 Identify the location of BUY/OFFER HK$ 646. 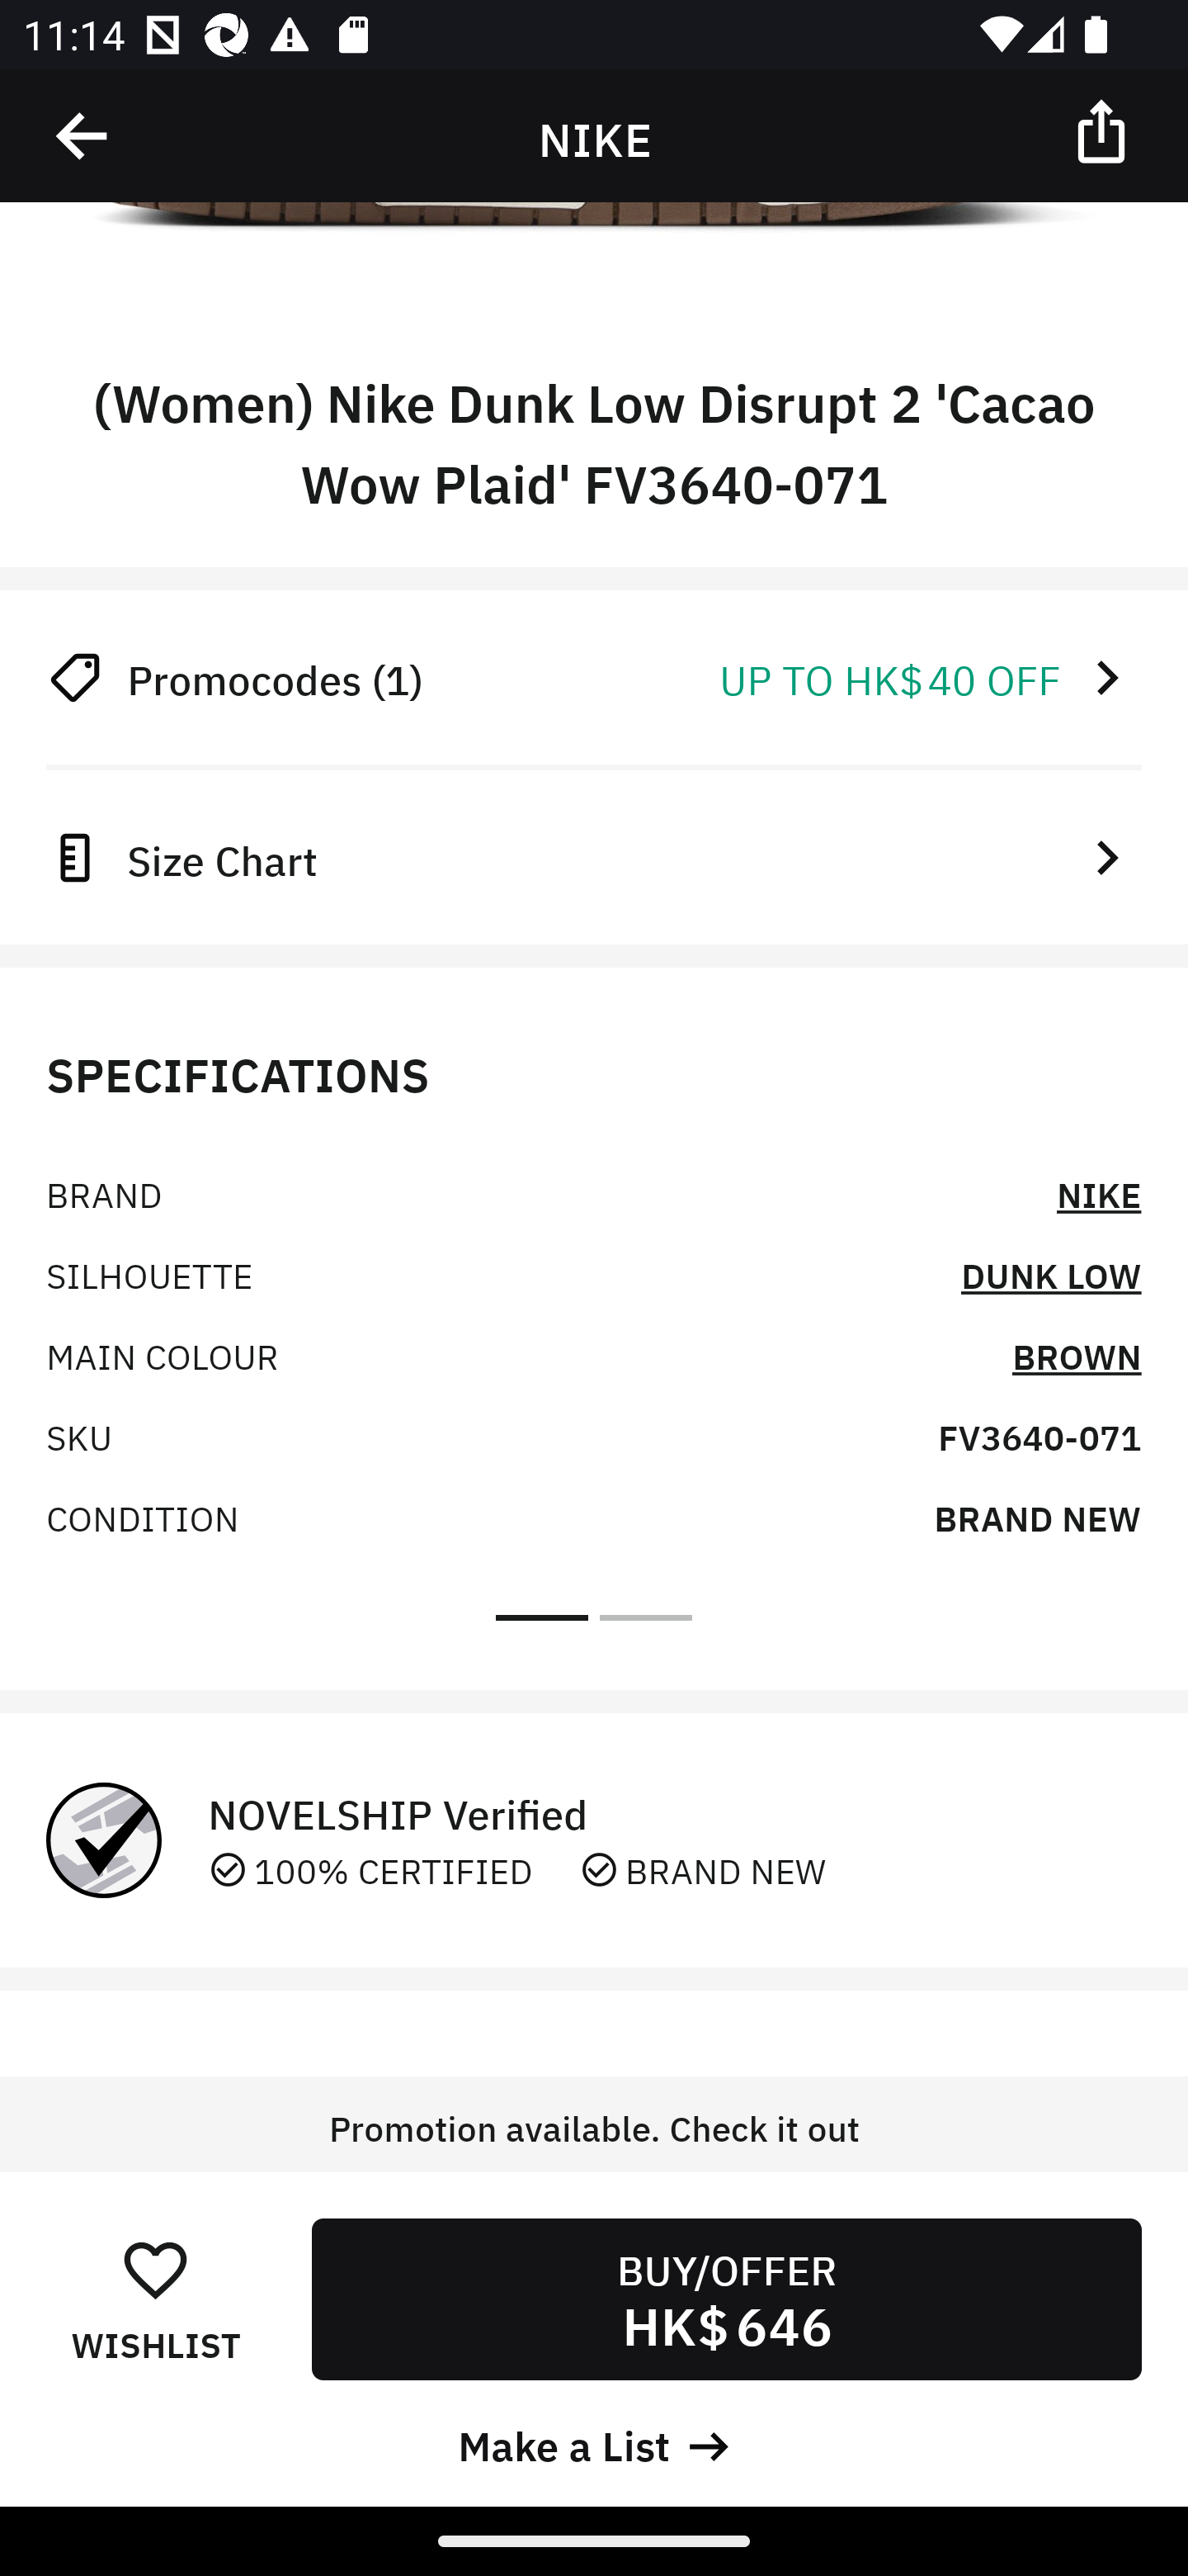
(726, 2299).